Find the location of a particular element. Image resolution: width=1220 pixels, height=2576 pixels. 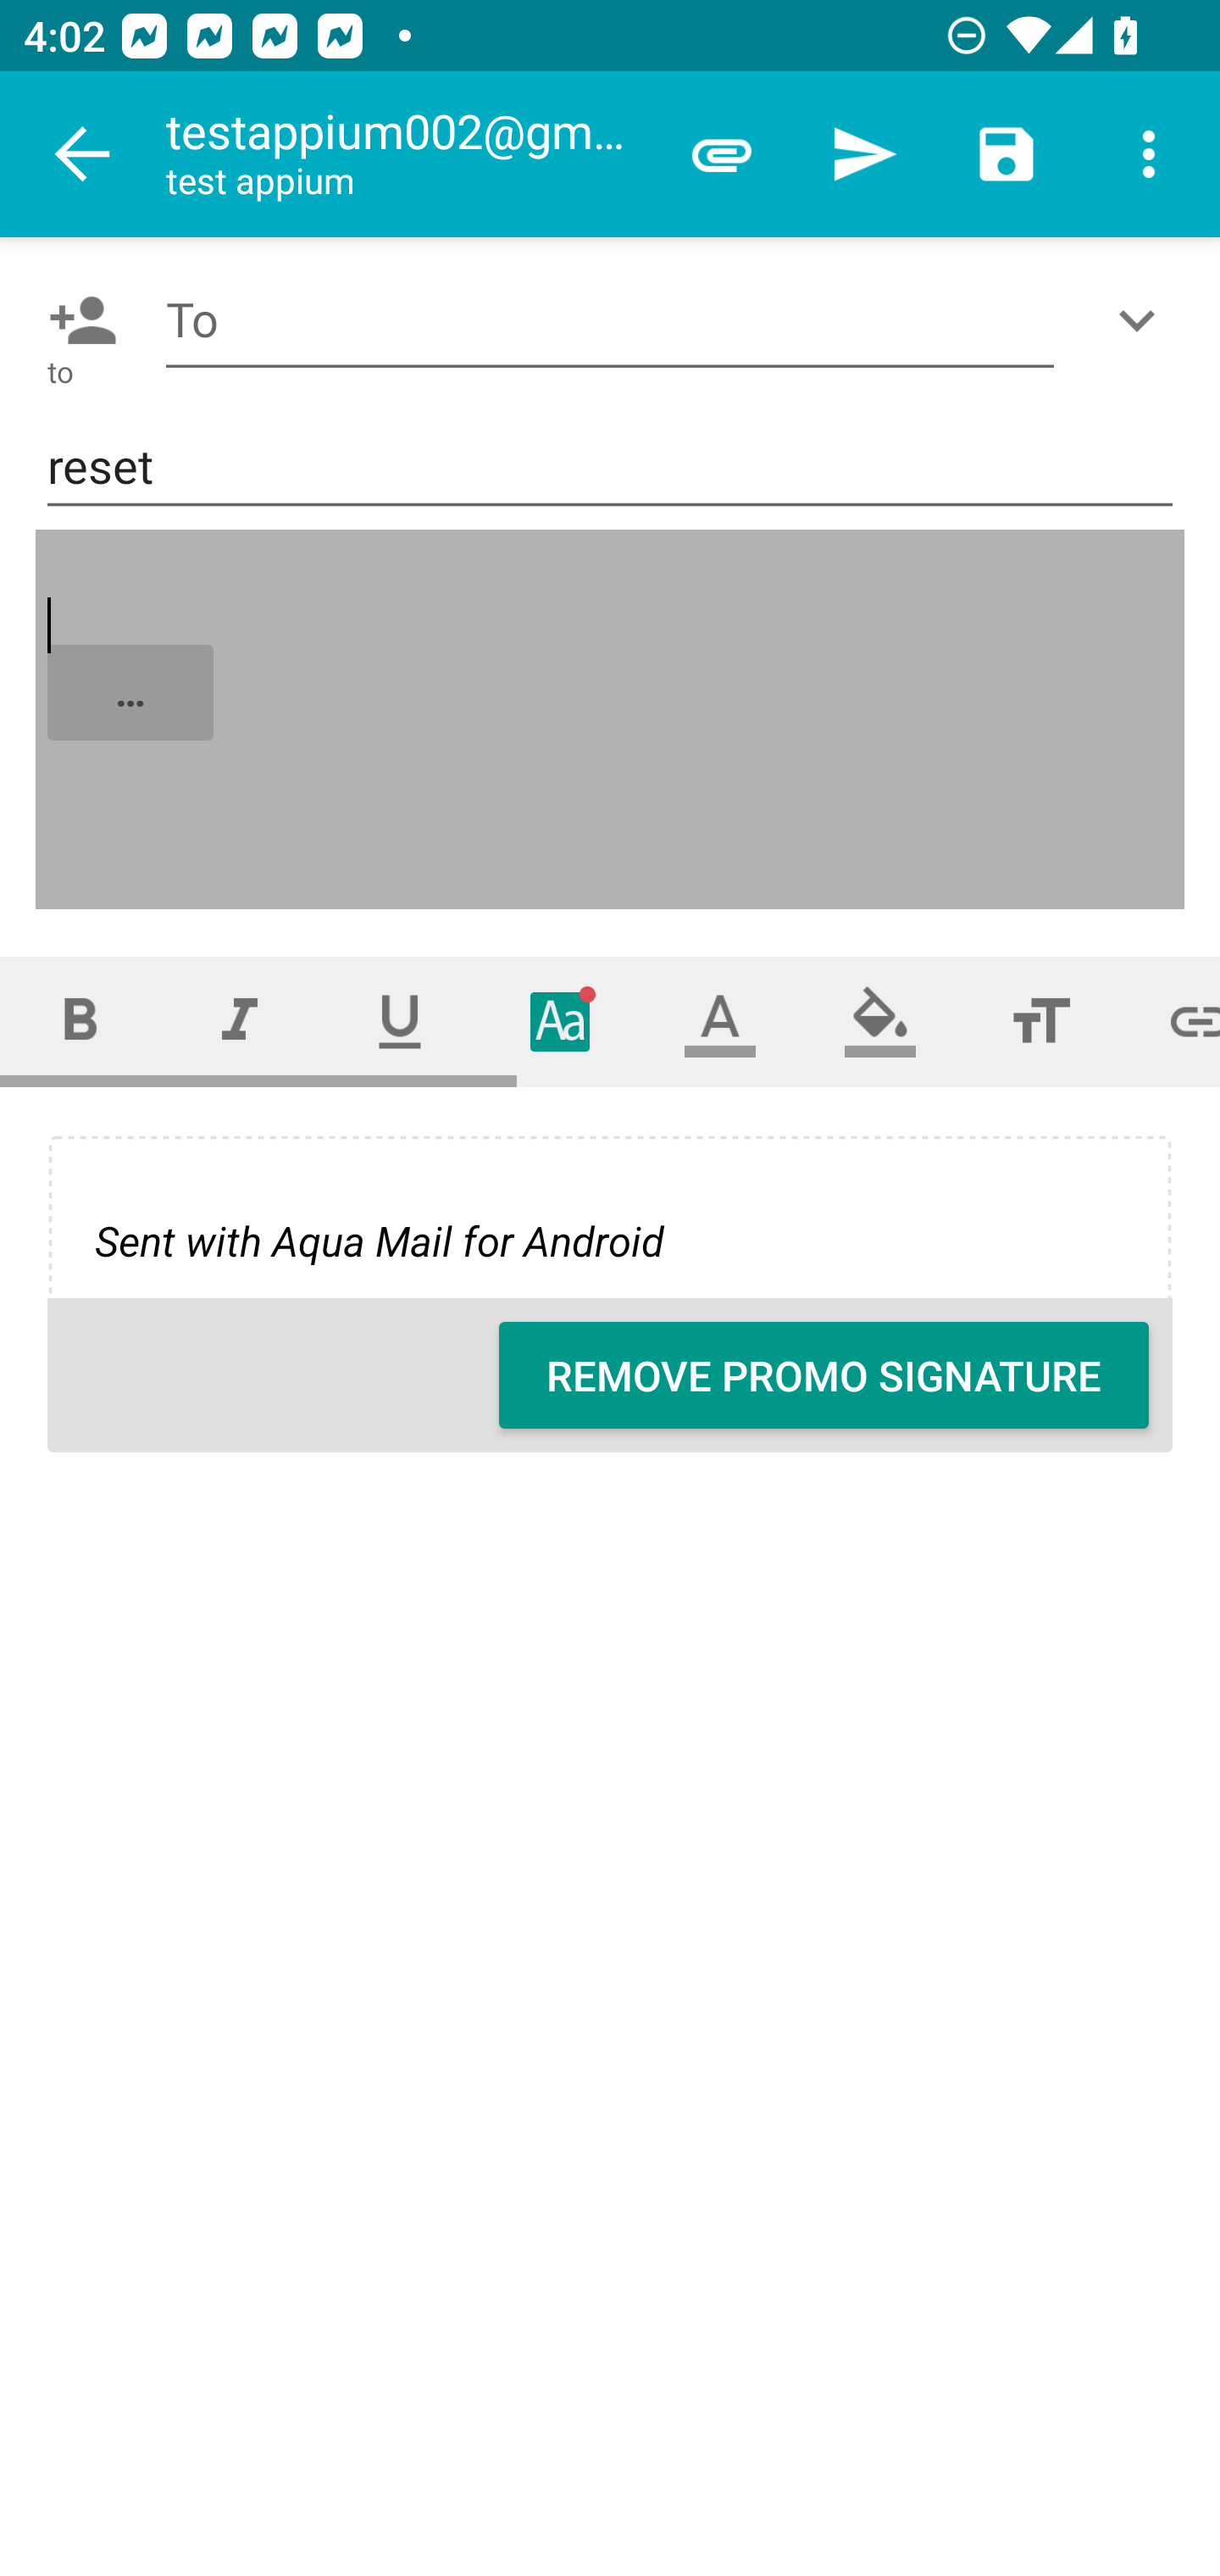

Underline is located at coordinates (400, 1020).